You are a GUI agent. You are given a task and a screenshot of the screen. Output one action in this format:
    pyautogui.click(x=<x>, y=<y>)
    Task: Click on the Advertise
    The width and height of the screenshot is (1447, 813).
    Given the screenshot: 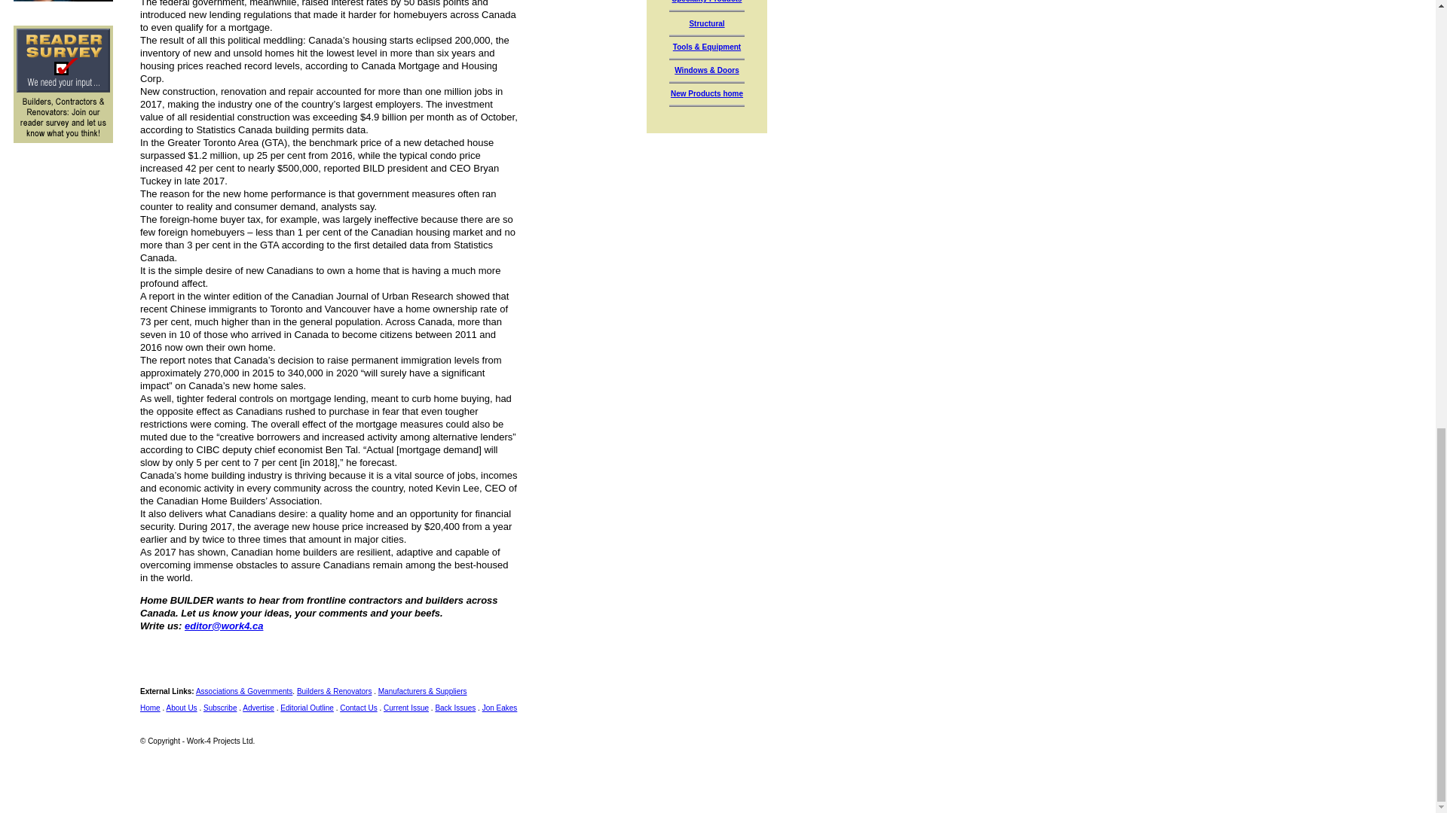 What is the action you would take?
    pyautogui.click(x=259, y=708)
    